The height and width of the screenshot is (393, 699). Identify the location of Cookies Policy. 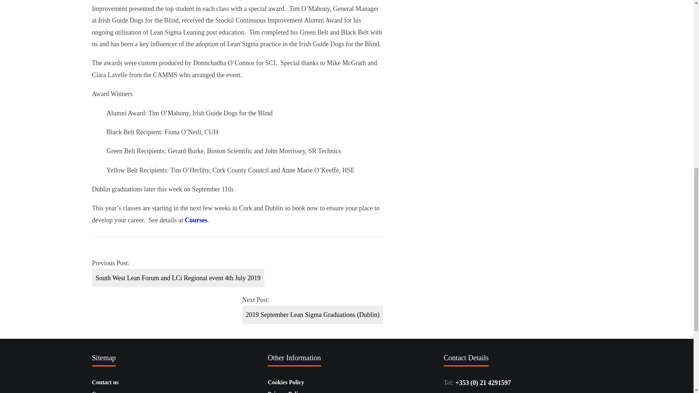
(286, 382).